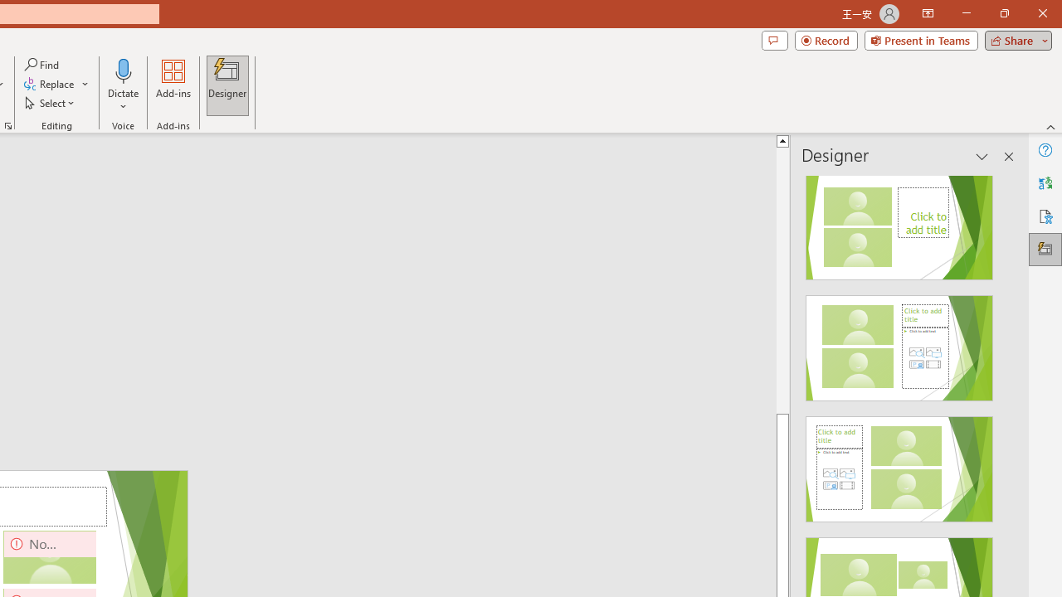 The image size is (1062, 597). I want to click on Recommended Design: Design Idea, so click(899, 222).